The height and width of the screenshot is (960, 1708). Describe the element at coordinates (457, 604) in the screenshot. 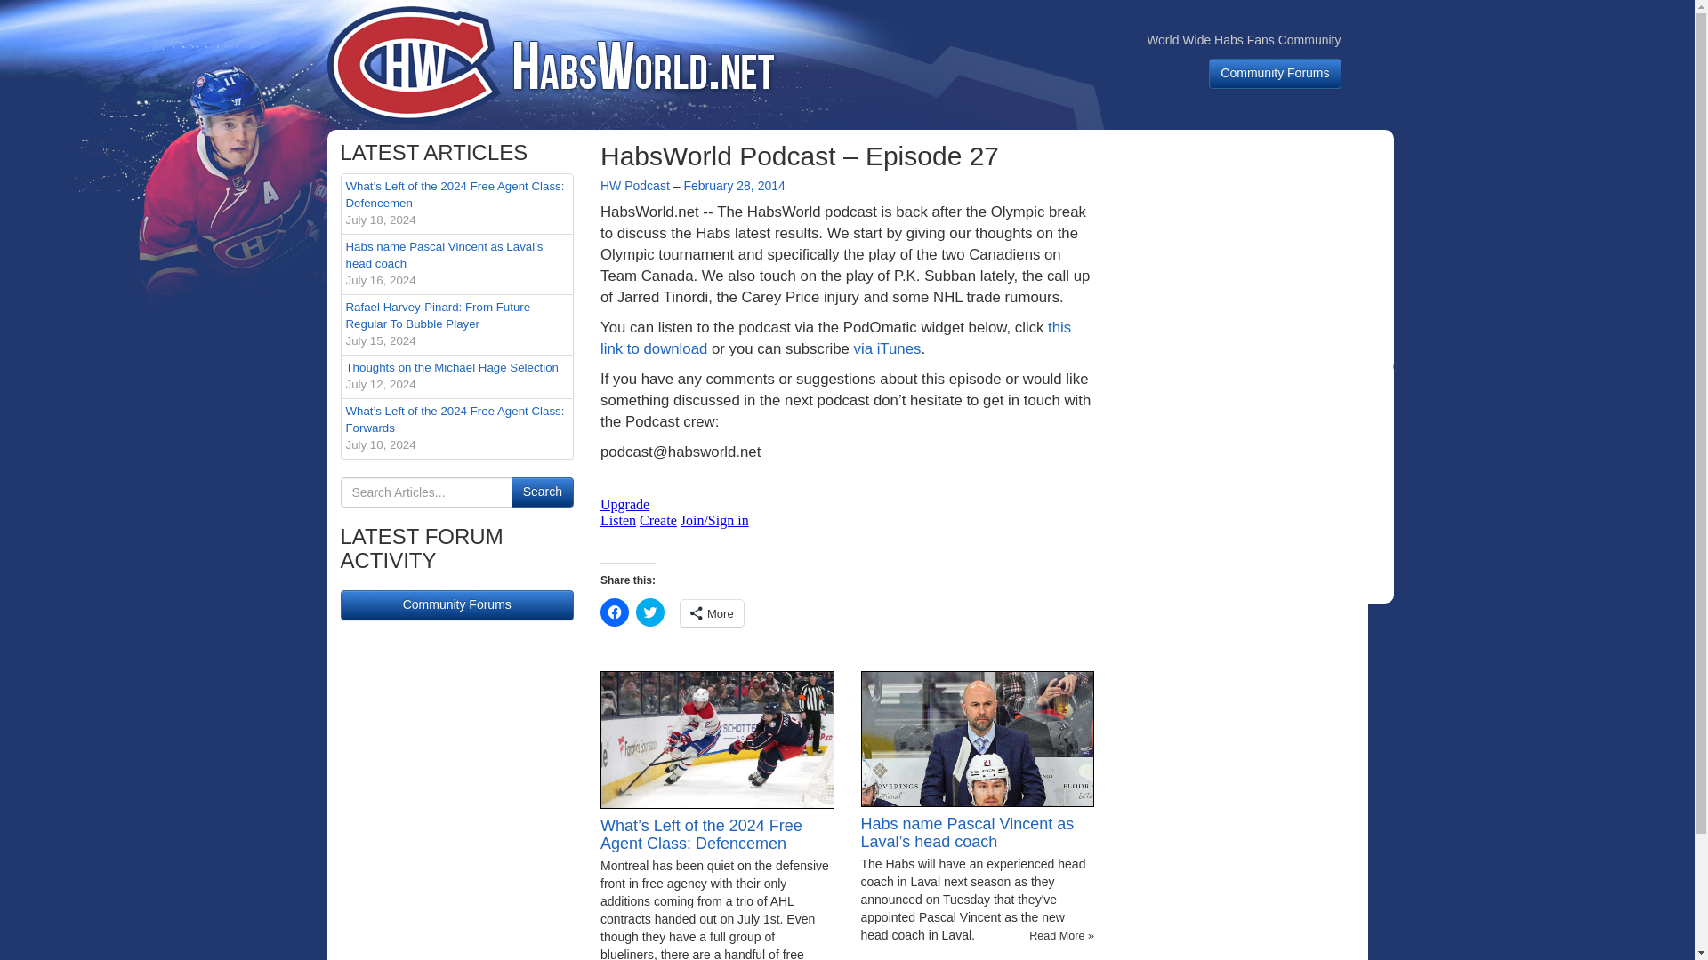

I see `February 28, 2014` at that location.